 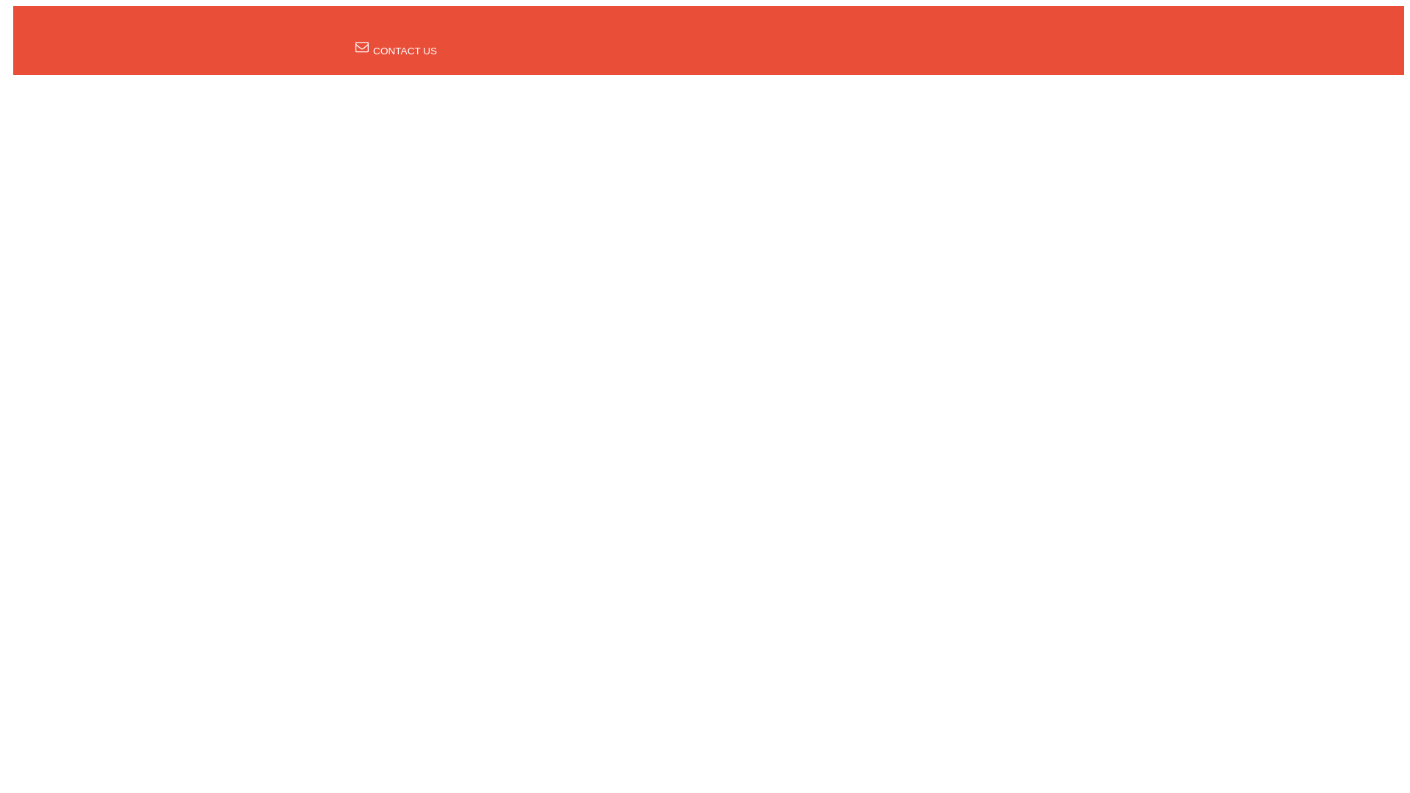 I want to click on RECENTLY SEARCHED LOCATIONS, so click(x=655, y=29).